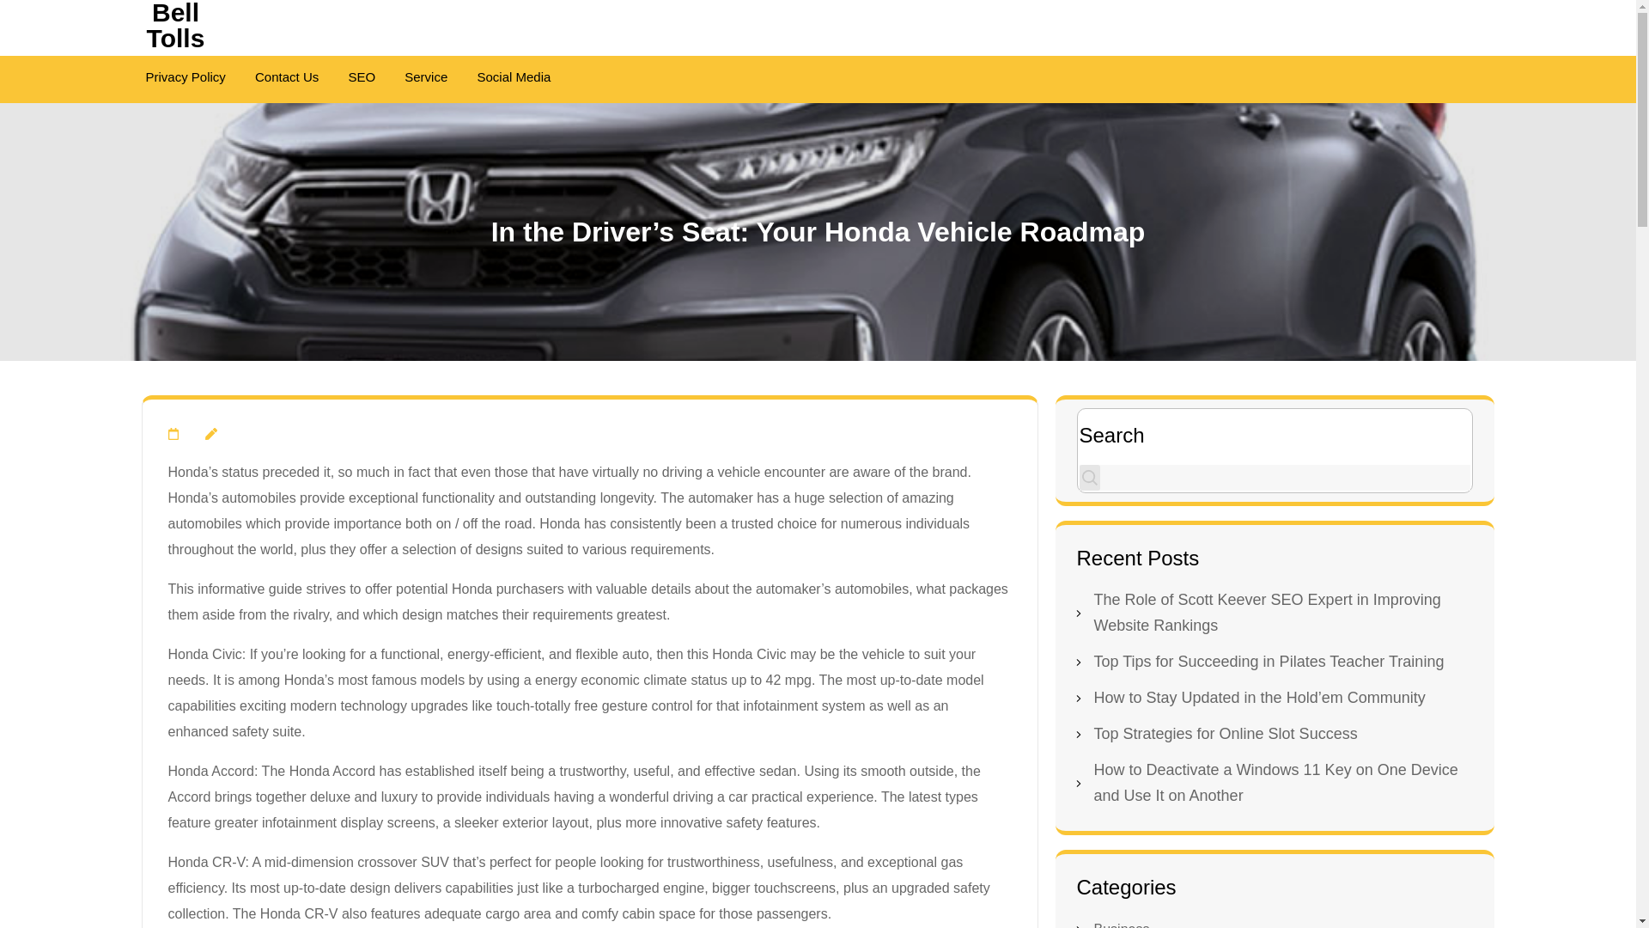 This screenshot has height=928, width=1649. Describe the element at coordinates (1269, 662) in the screenshot. I see `Top Tips for Succeeding in Pilates Teacher Training` at that location.